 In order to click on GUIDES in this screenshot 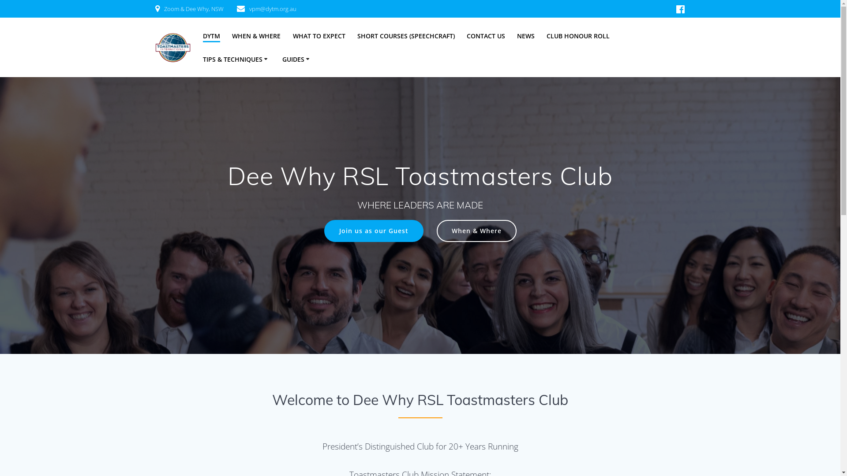, I will do `click(297, 59)`.